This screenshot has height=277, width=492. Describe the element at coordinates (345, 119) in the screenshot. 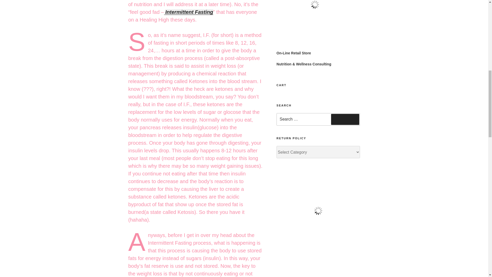

I see `Search` at that location.